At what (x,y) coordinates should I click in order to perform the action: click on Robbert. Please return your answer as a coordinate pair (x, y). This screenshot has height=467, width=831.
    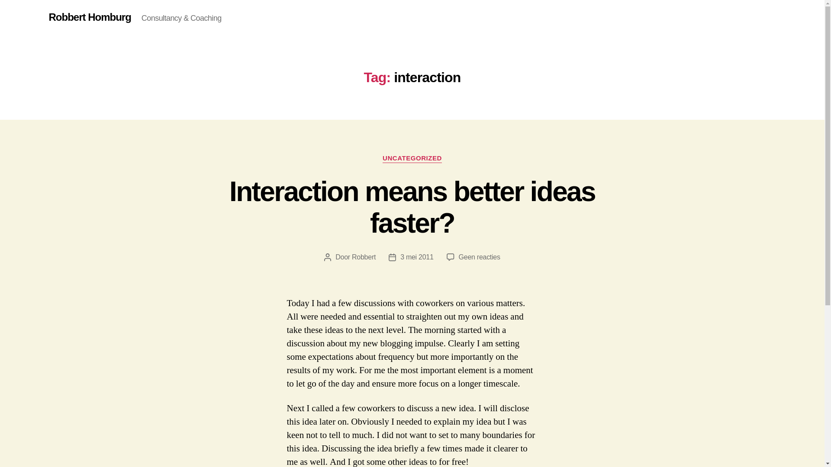
    Looking at the image, I should click on (479, 257).